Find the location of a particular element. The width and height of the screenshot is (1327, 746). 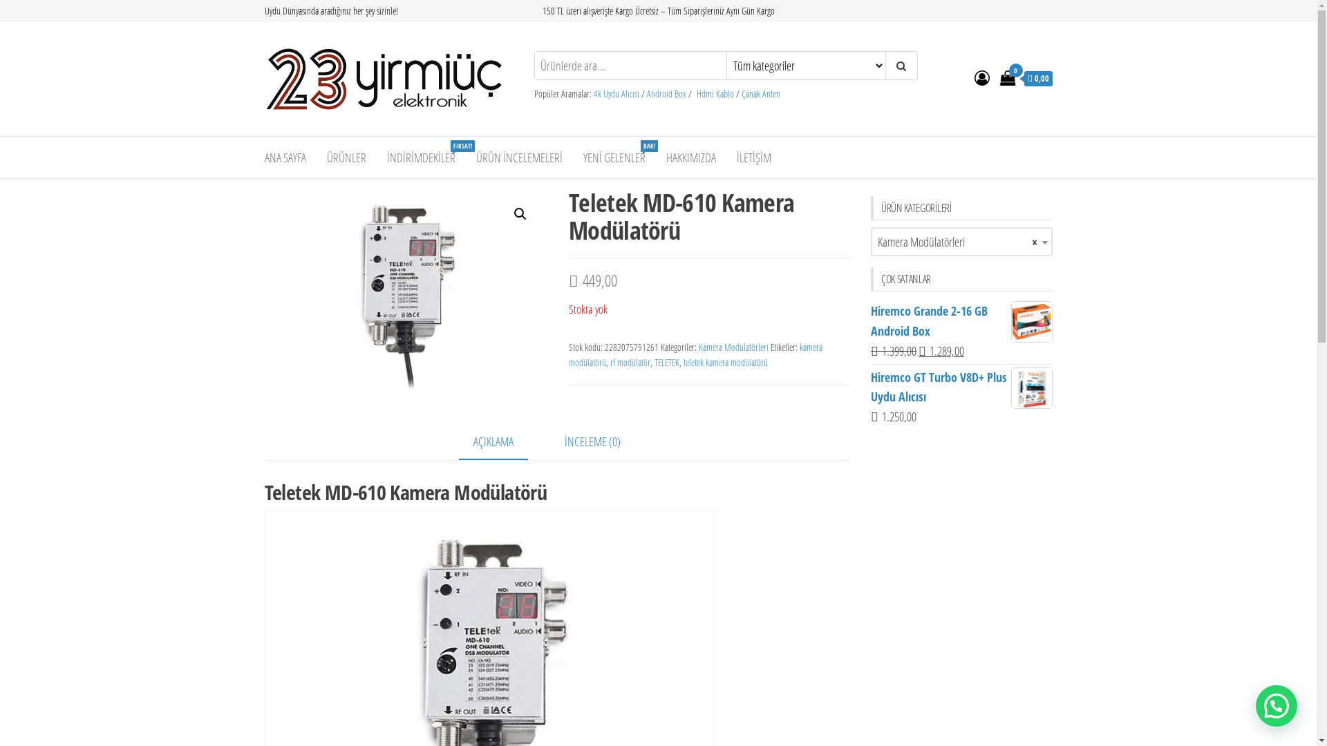

ANA SAYFA is located at coordinates (285, 157).